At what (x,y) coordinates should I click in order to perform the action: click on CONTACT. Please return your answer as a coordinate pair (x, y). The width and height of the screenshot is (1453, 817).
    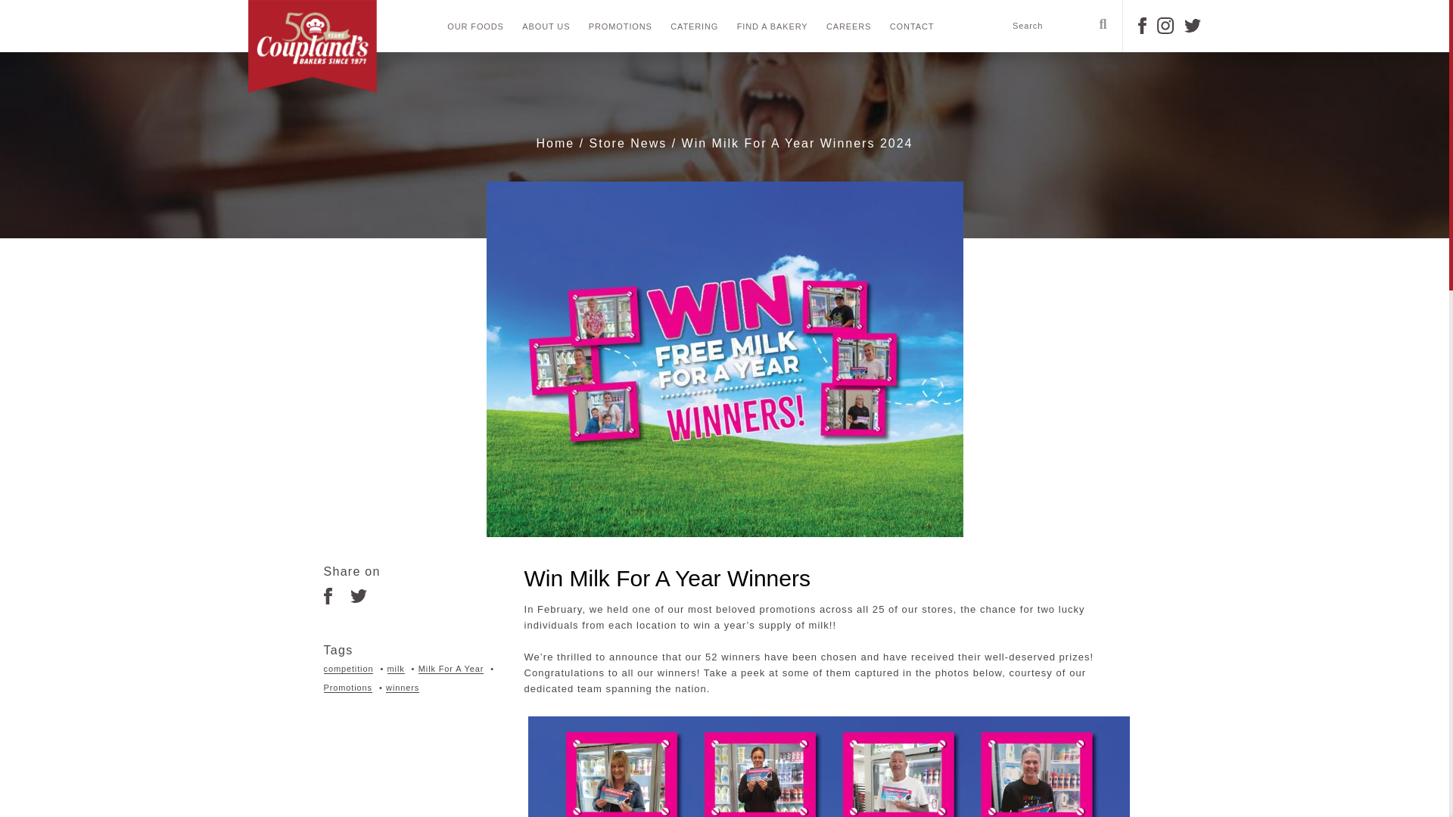
    Looking at the image, I should click on (911, 26).